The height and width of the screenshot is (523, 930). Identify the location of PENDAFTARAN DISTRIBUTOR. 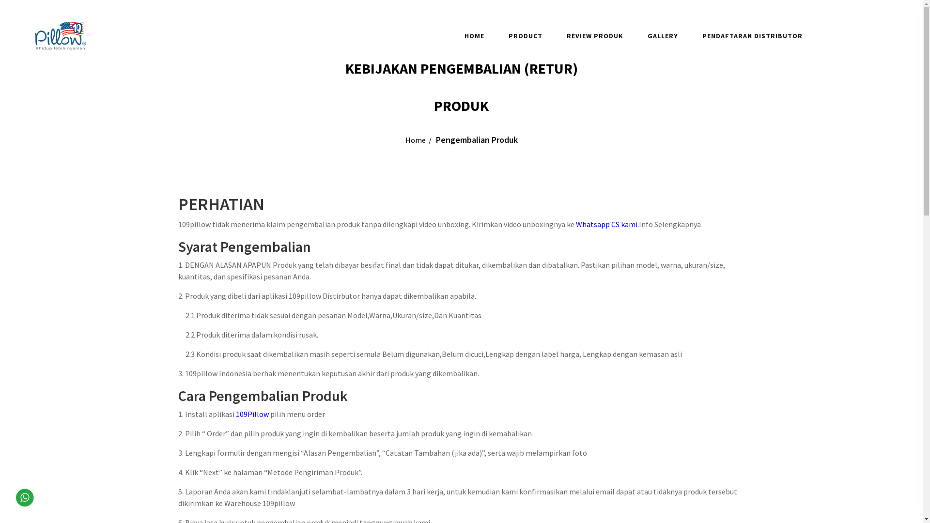
(753, 36).